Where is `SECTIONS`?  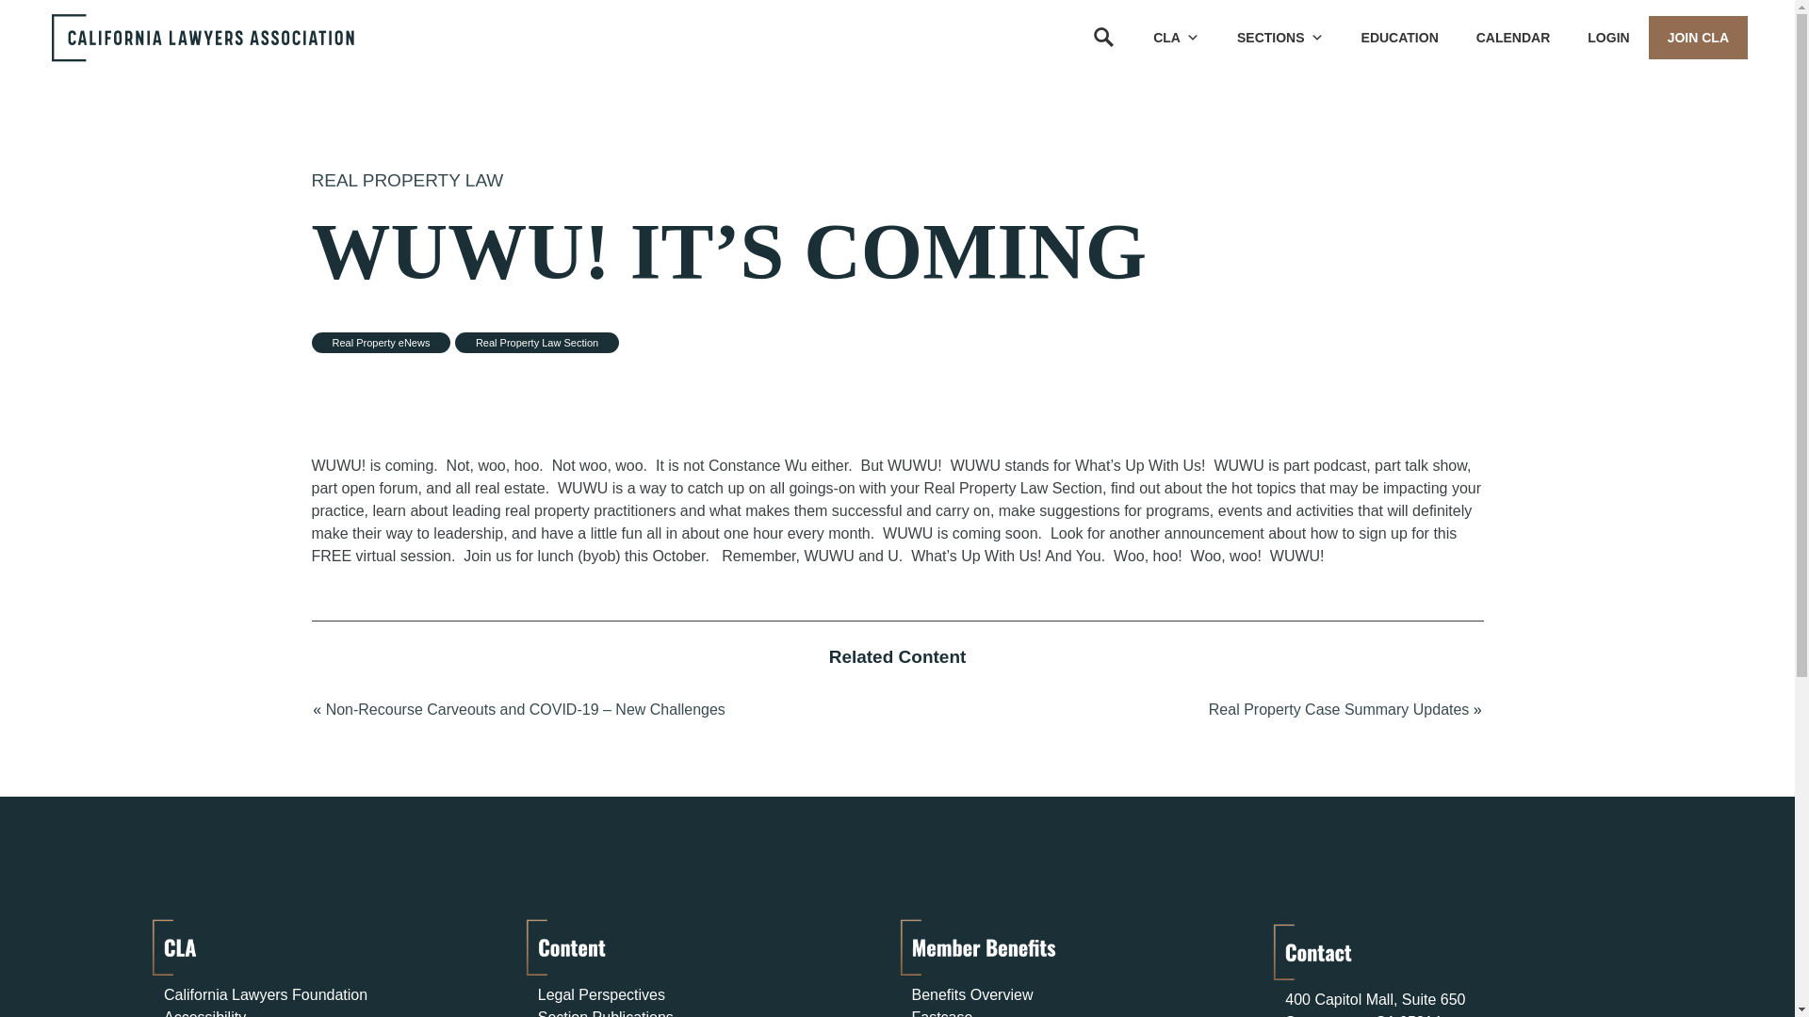
SECTIONS is located at coordinates (1279, 38).